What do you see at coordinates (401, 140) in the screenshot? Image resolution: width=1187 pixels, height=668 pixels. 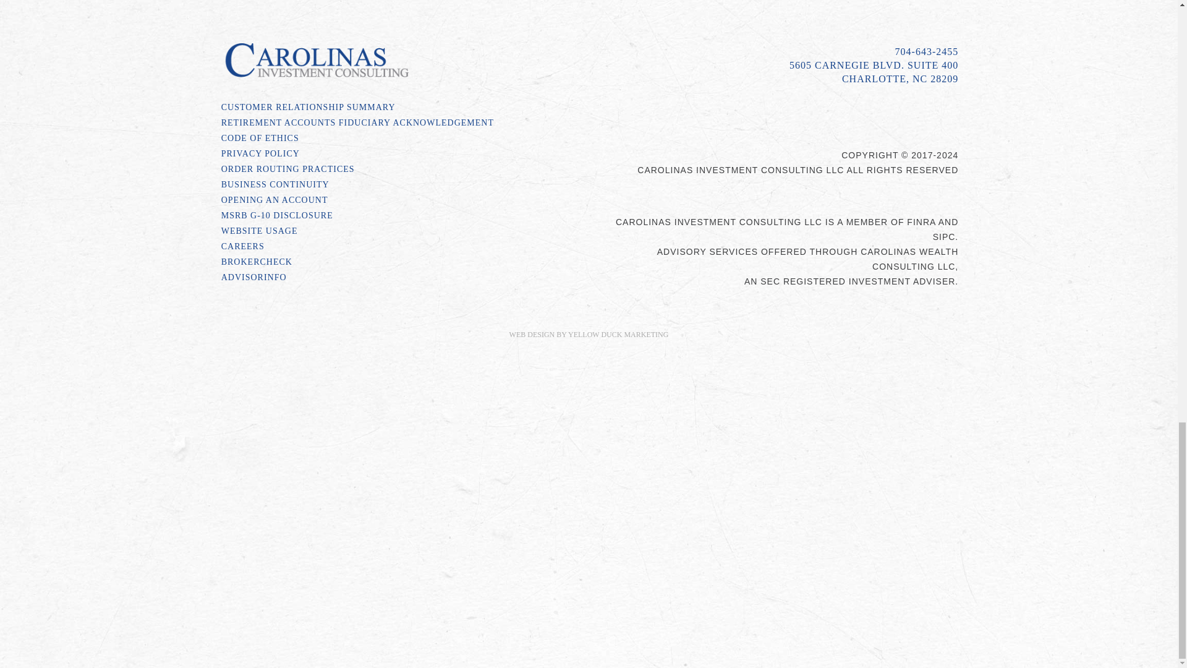 I see `CODE OF ETHICS` at bounding box center [401, 140].